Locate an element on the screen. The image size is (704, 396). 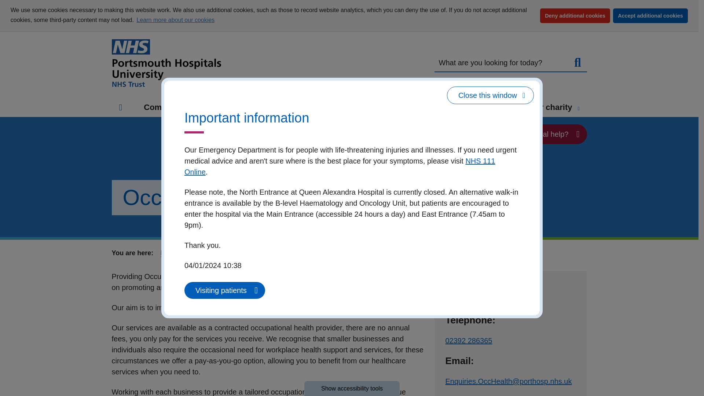
Outpatients is located at coordinates (143, 26).